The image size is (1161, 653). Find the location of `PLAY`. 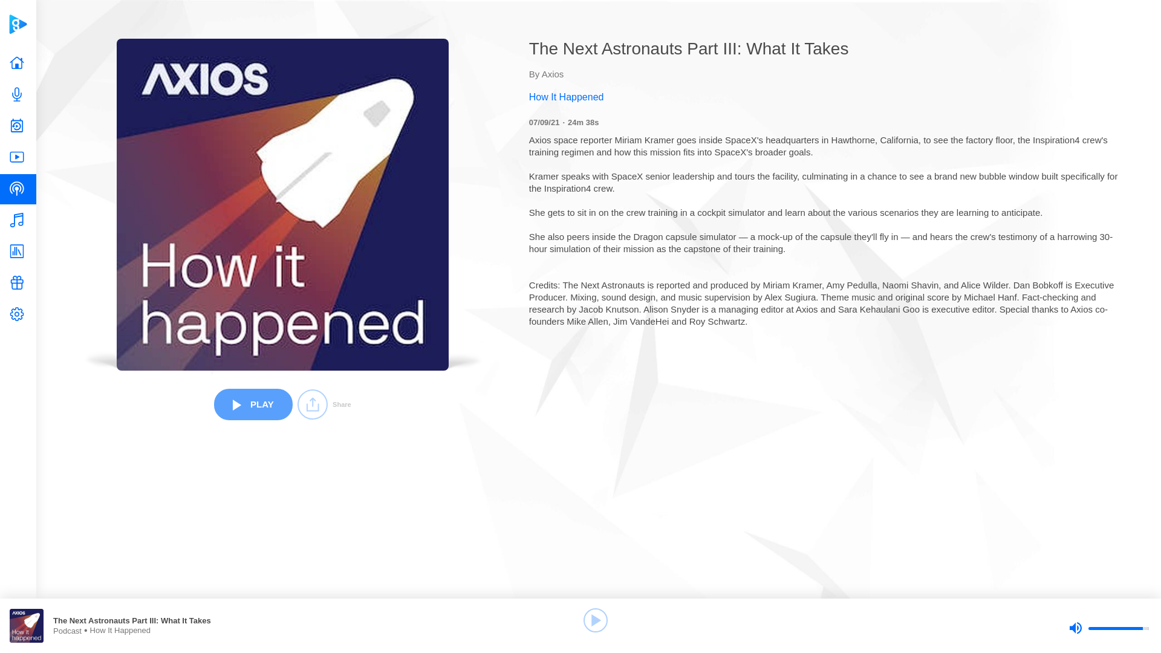

PLAY is located at coordinates (253, 404).